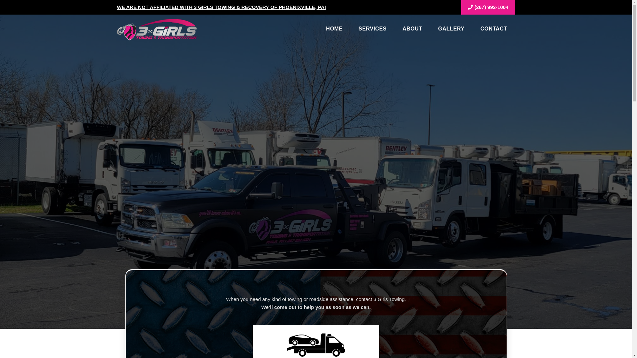 Image resolution: width=637 pixels, height=358 pixels. What do you see at coordinates (157, 30) in the screenshot?
I see `3 Girls Towing` at bounding box center [157, 30].